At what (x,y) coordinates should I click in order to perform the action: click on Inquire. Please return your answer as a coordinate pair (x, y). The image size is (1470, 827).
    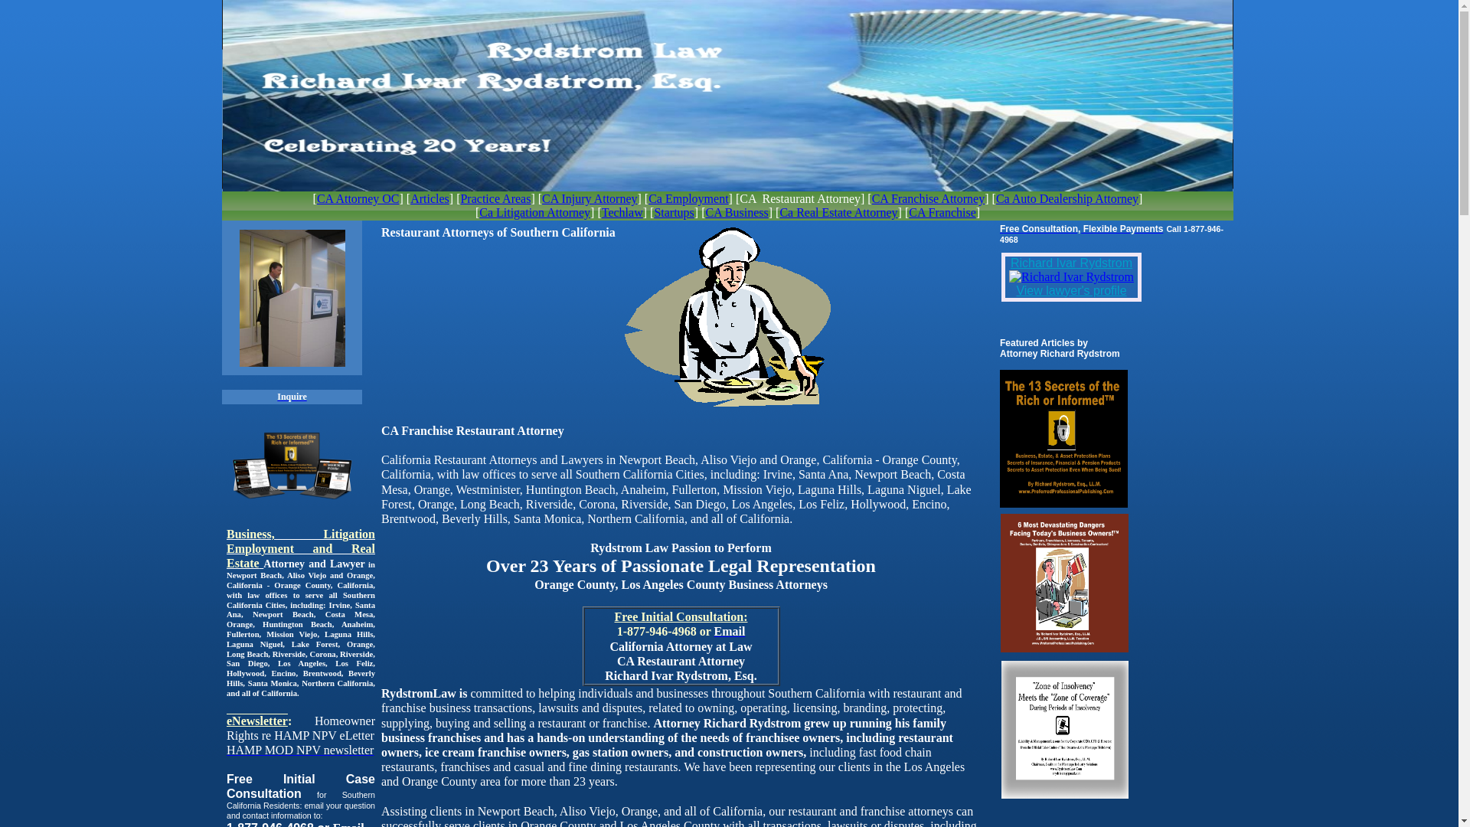
    Looking at the image, I should click on (292, 397).